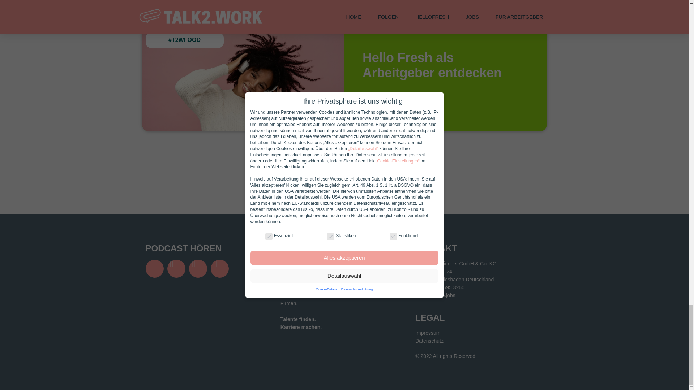 The image size is (694, 390). Describe the element at coordinates (479, 341) in the screenshot. I see `Datenschutz` at that location.